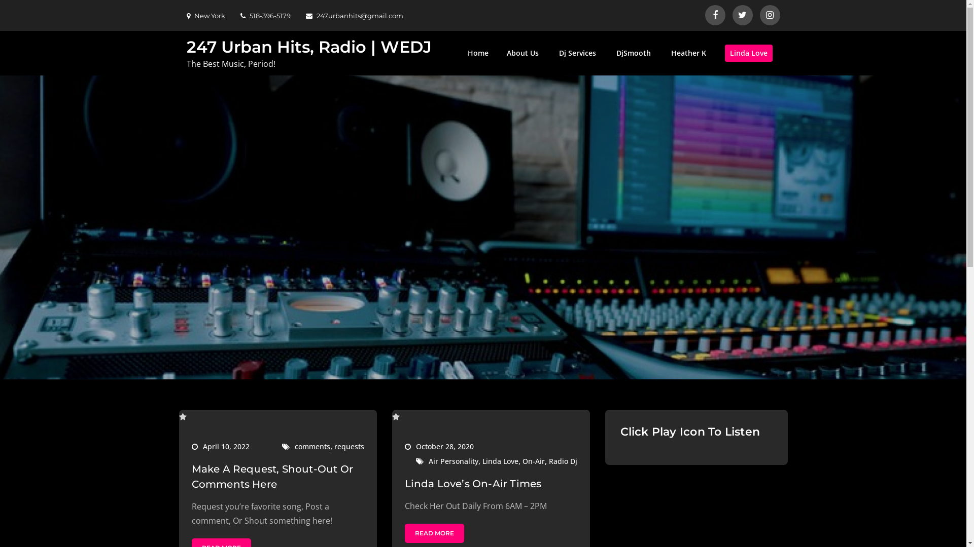 The width and height of the screenshot is (974, 547). What do you see at coordinates (266, 15) in the screenshot?
I see `518-396-5179` at bounding box center [266, 15].